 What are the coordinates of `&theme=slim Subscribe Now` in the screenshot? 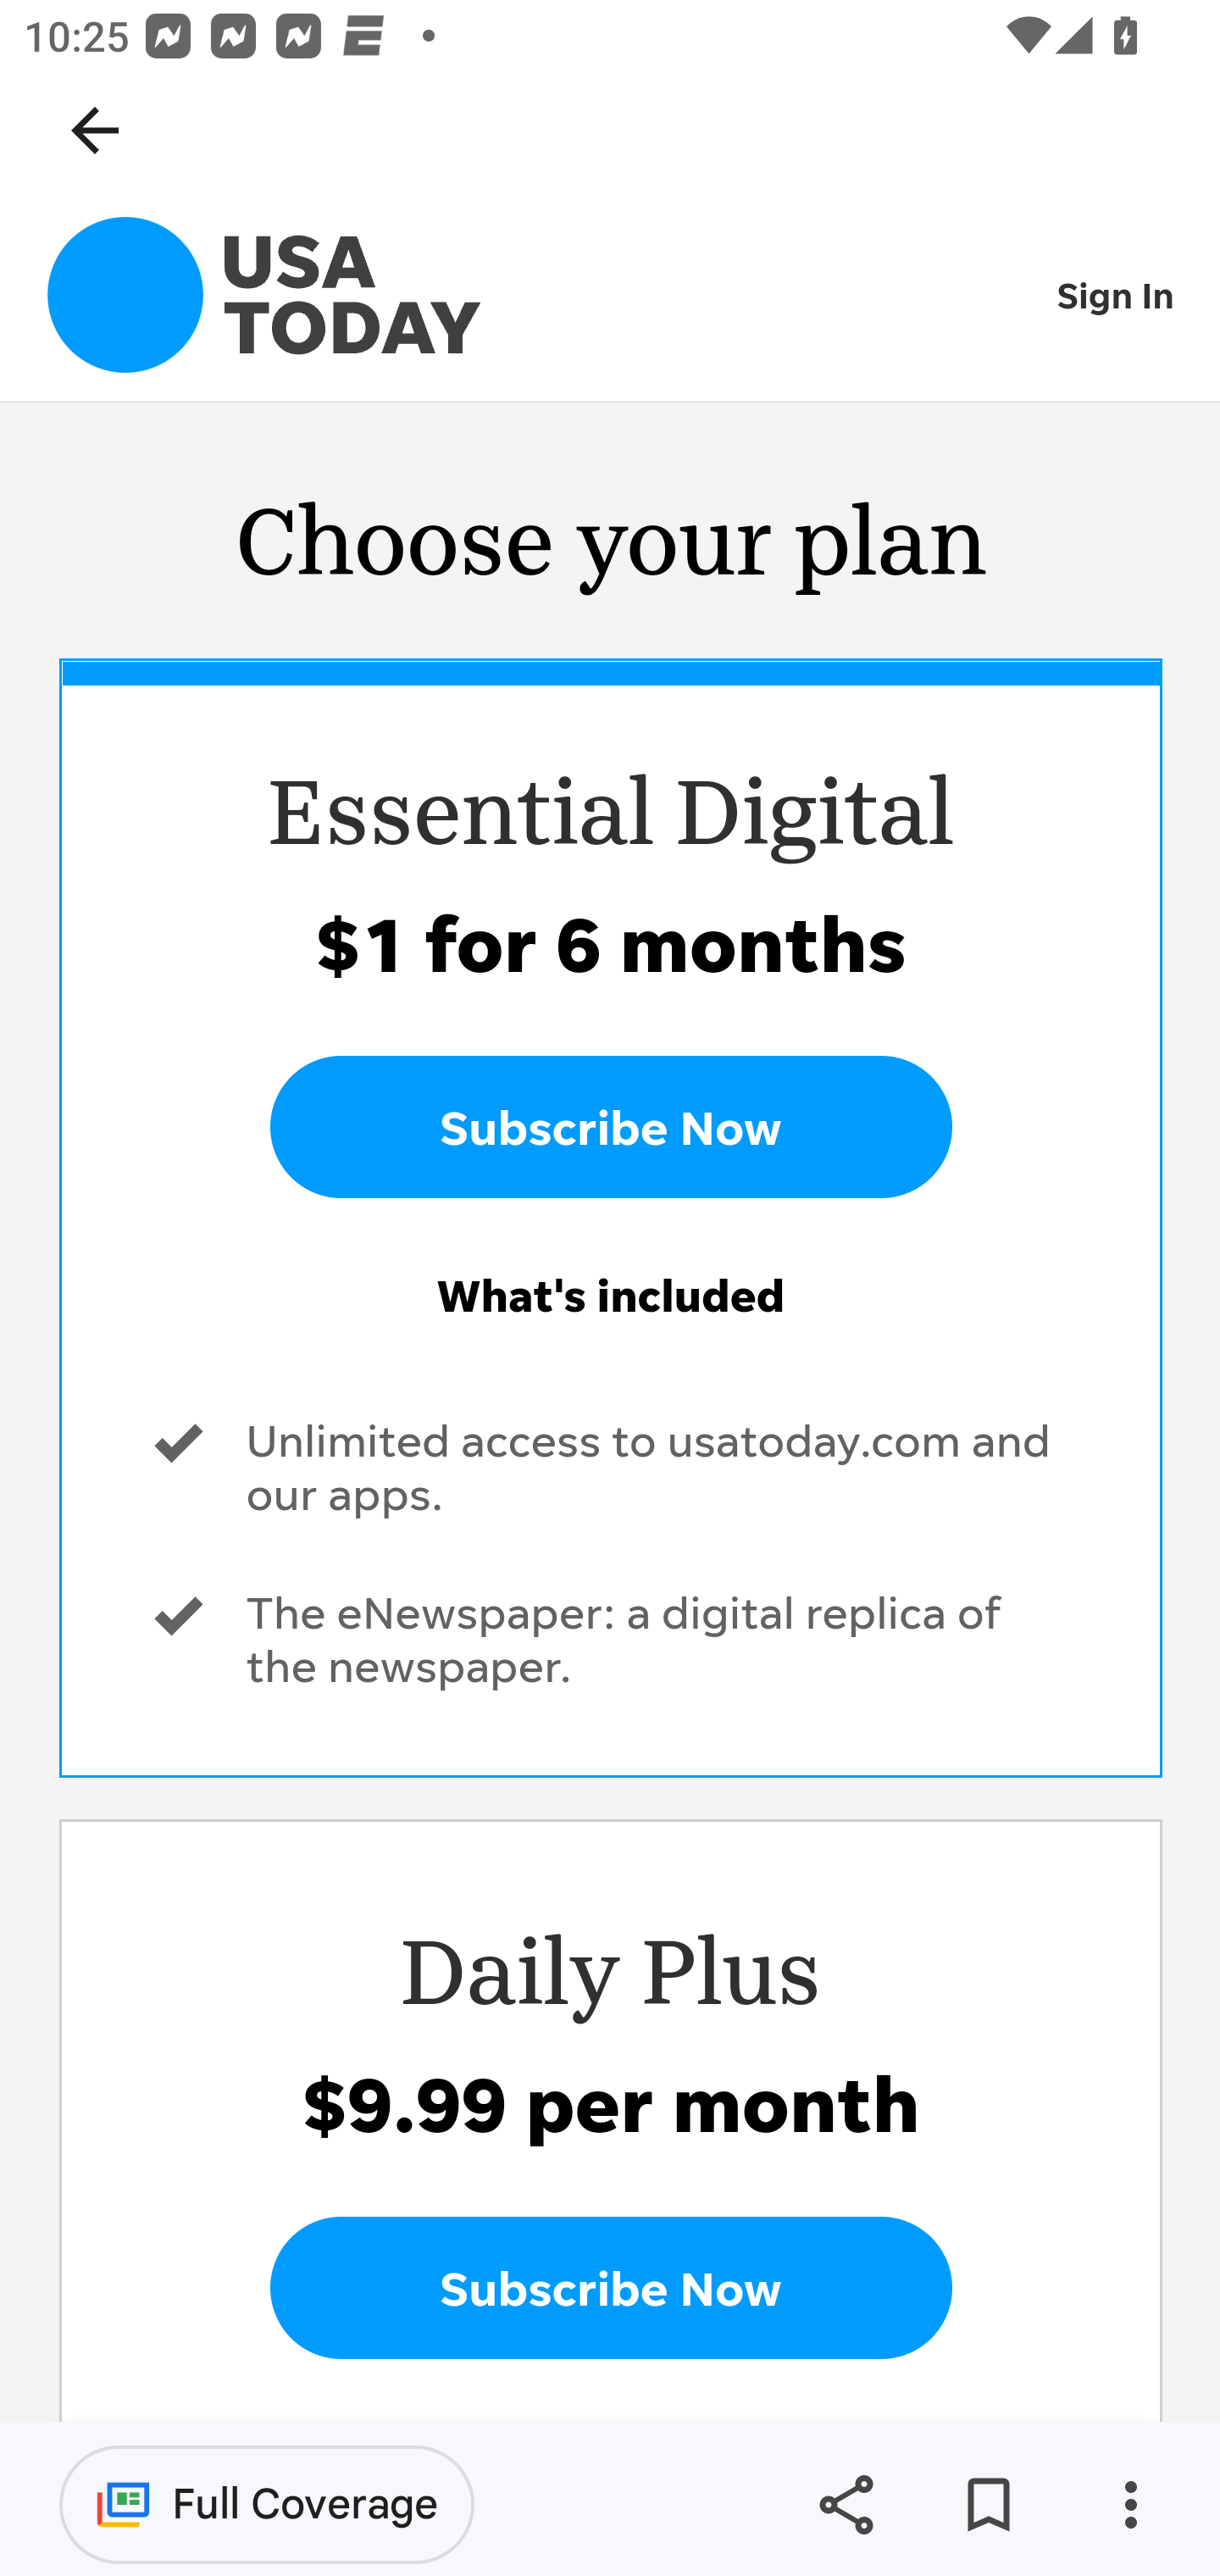 It's located at (611, 1127).